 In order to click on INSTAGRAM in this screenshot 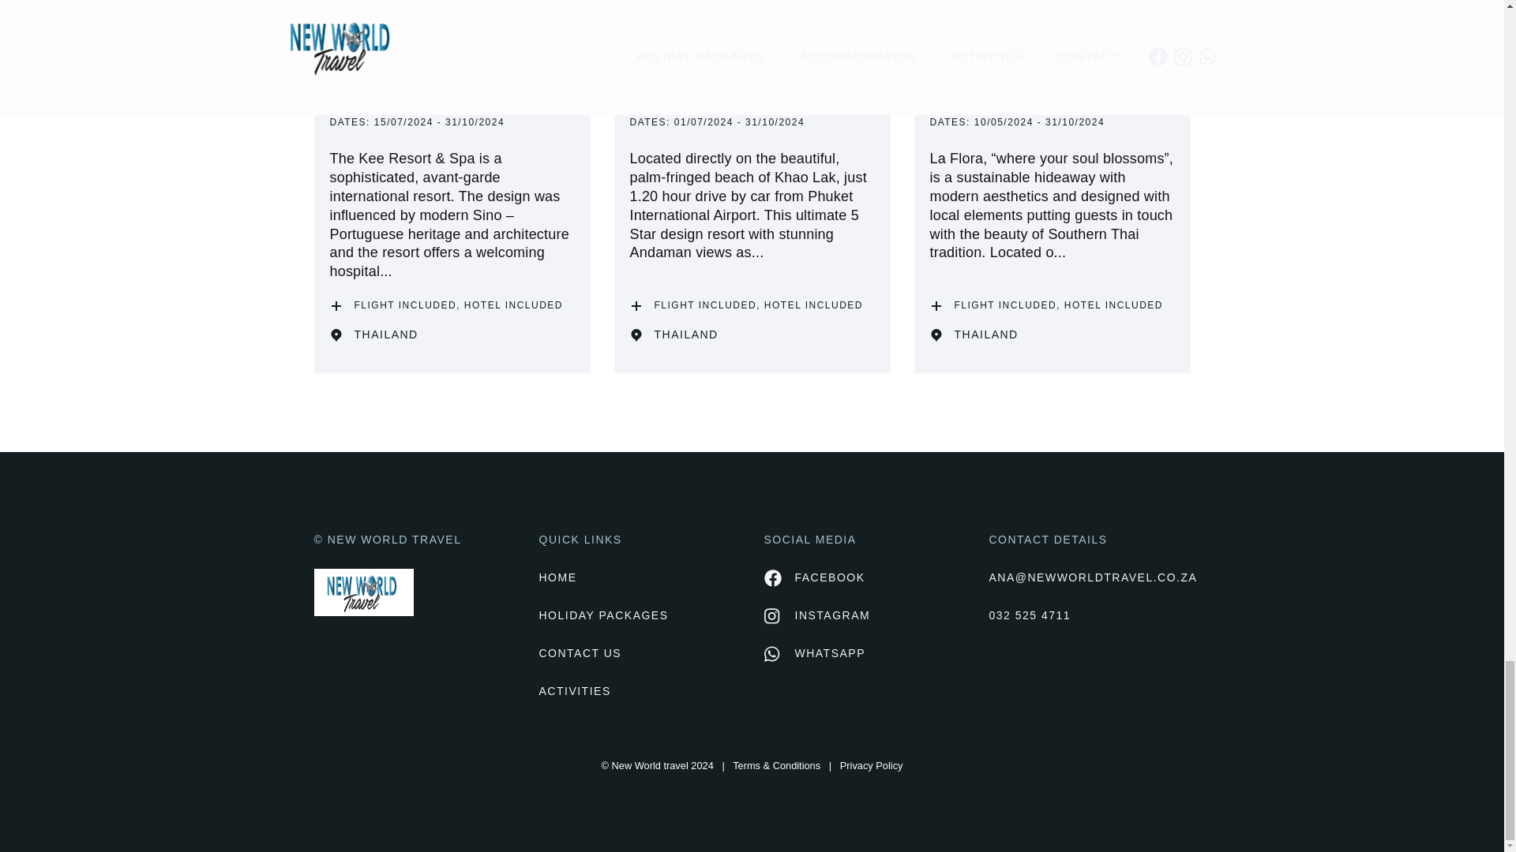, I will do `click(816, 615)`.